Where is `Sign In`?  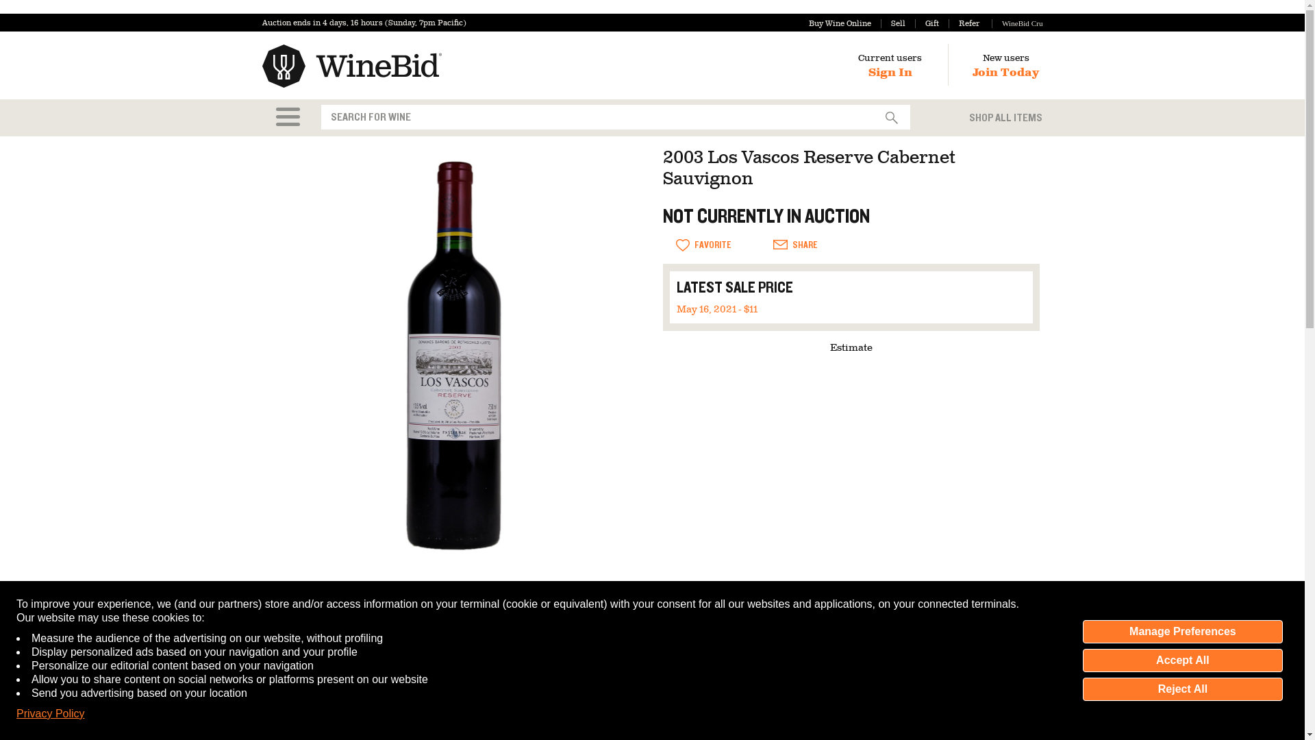 Sign In is located at coordinates (890, 73).